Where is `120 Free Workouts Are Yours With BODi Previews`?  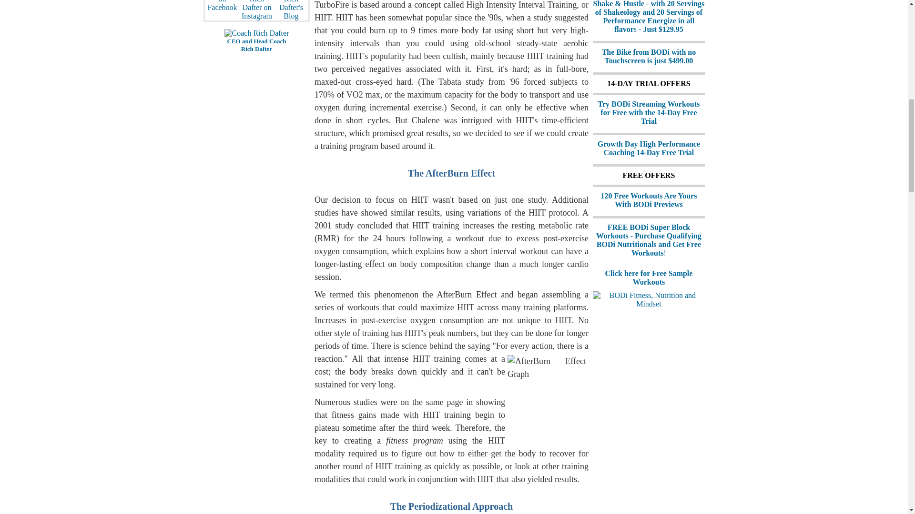 120 Free Workouts Are Yours With BODi Previews is located at coordinates (648, 200).